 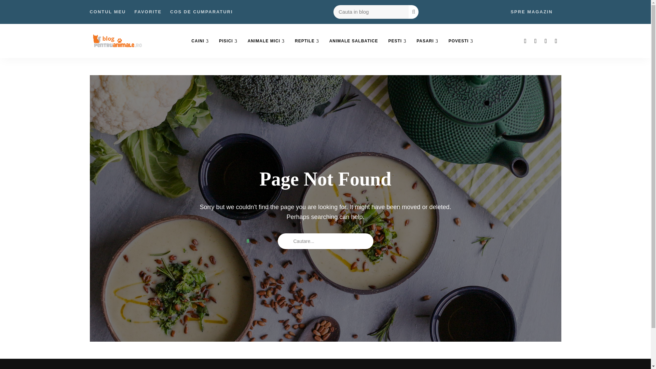 I want to click on POVESTI, so click(x=461, y=41).